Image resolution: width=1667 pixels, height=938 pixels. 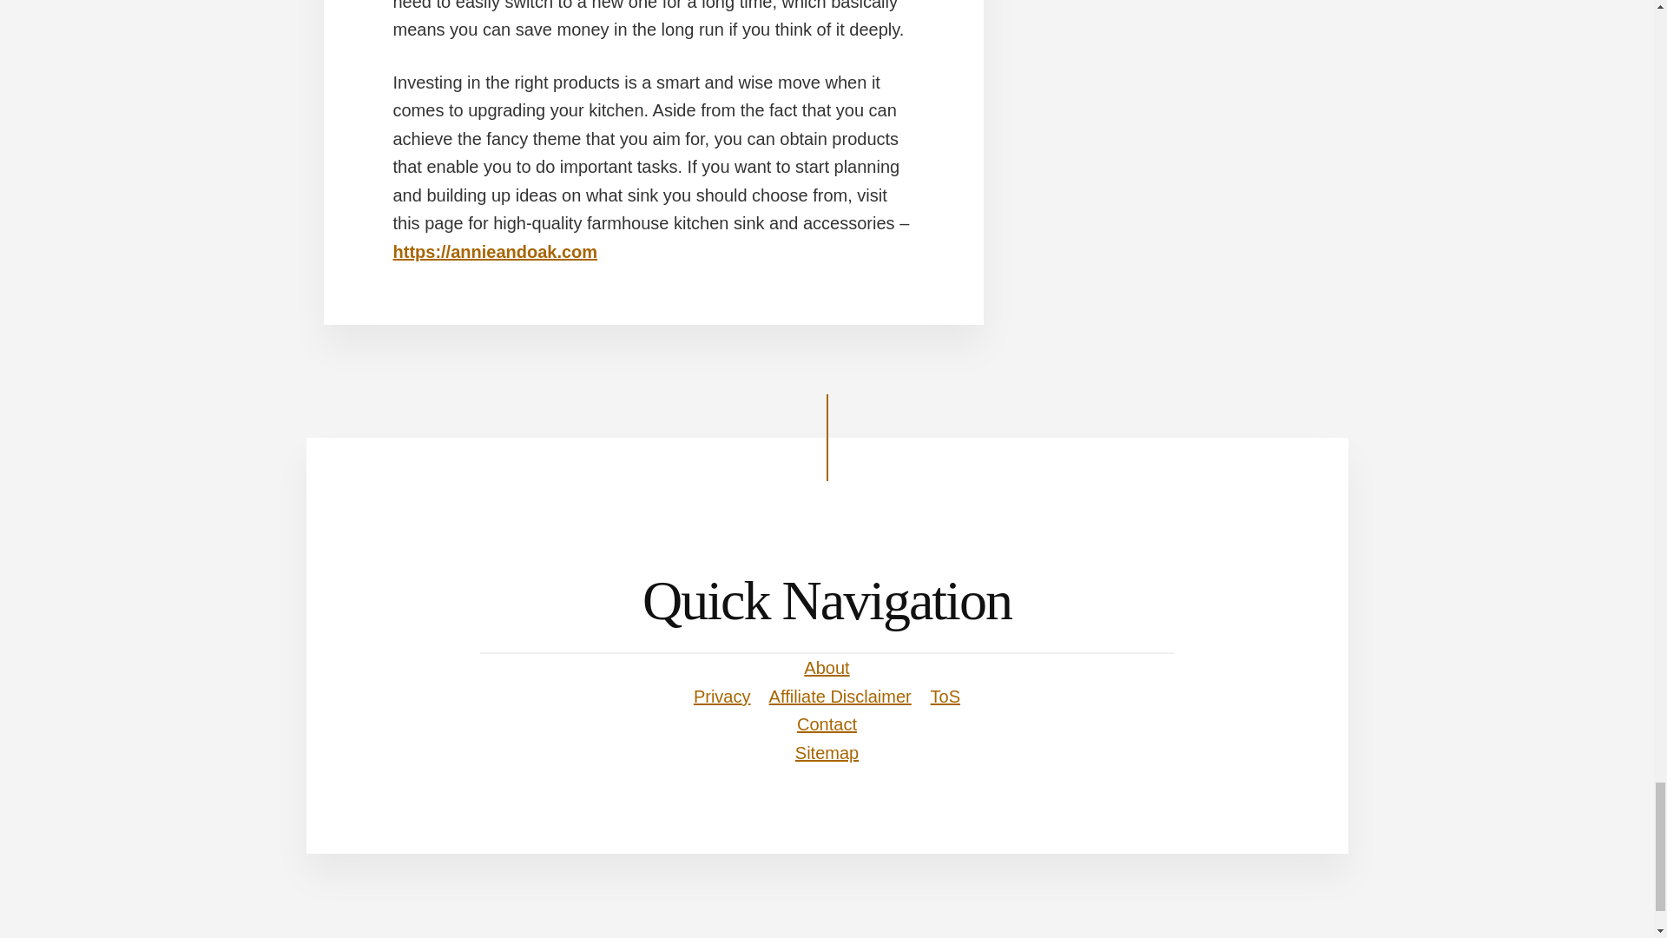 What do you see at coordinates (722, 697) in the screenshot?
I see `Privacy` at bounding box center [722, 697].